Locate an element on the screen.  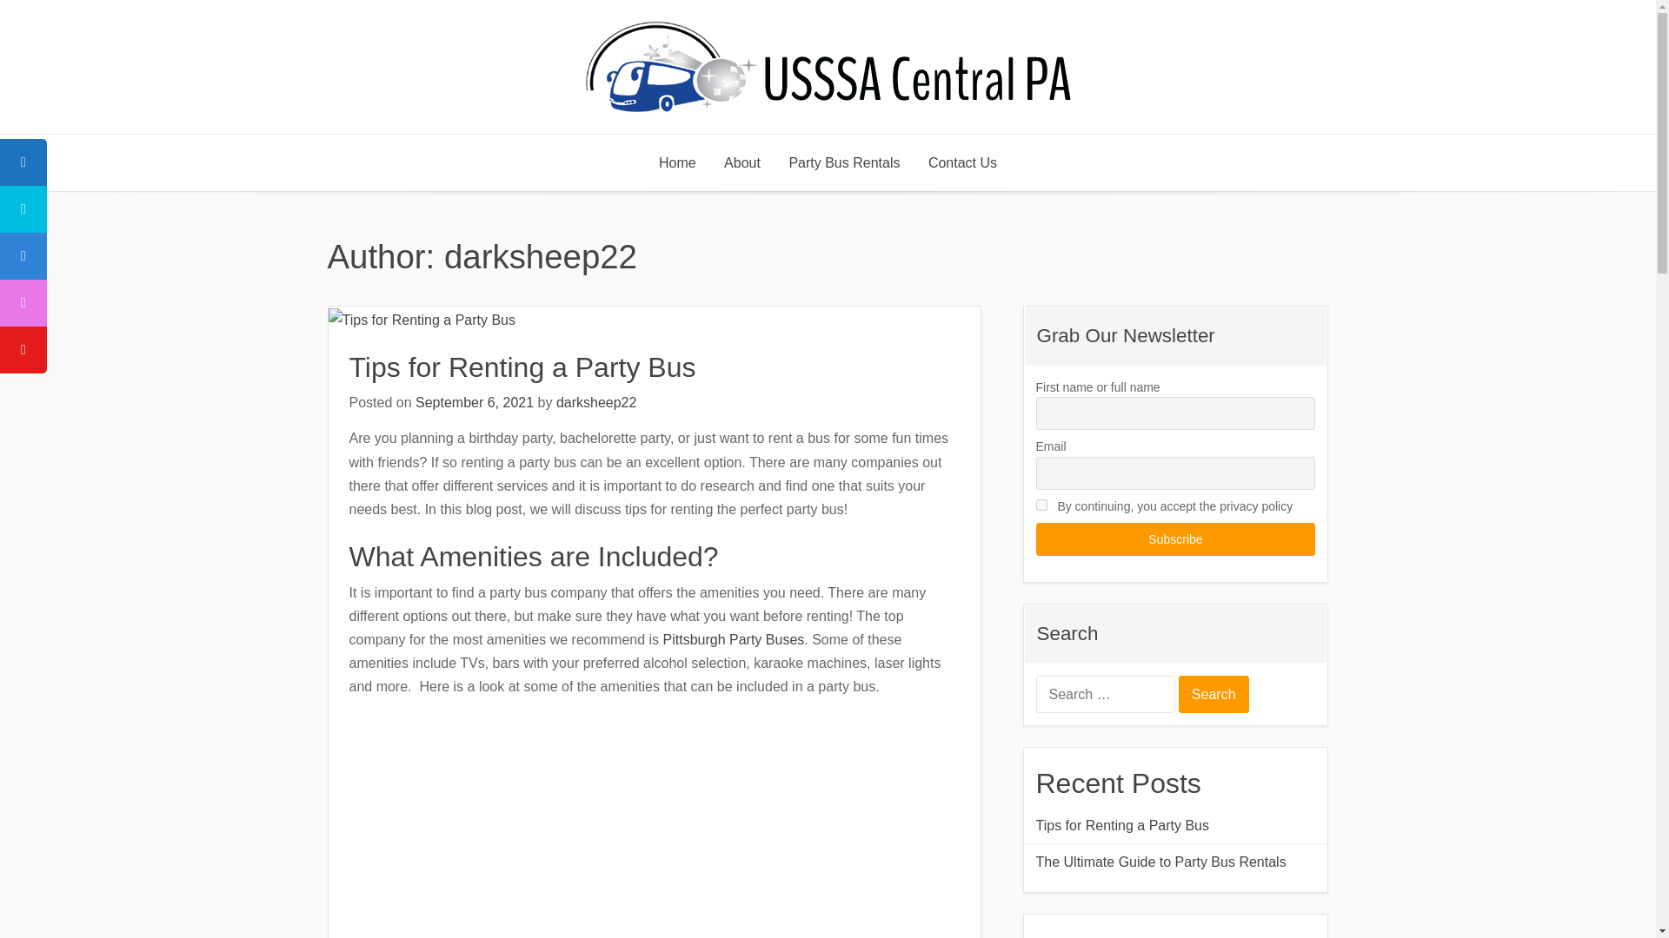
Contact Us is located at coordinates (963, 163).